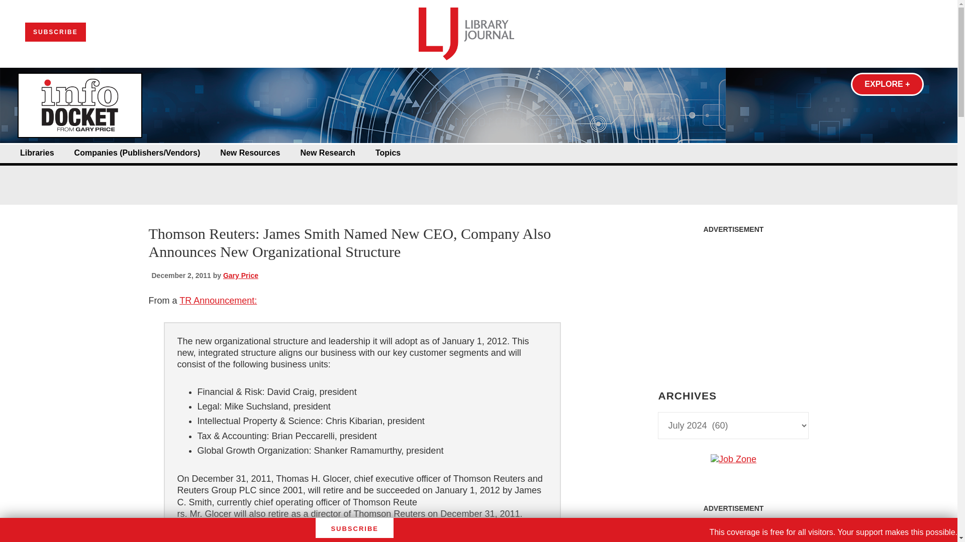 This screenshot has width=965, height=542. What do you see at coordinates (249, 153) in the screenshot?
I see `New Resources` at bounding box center [249, 153].